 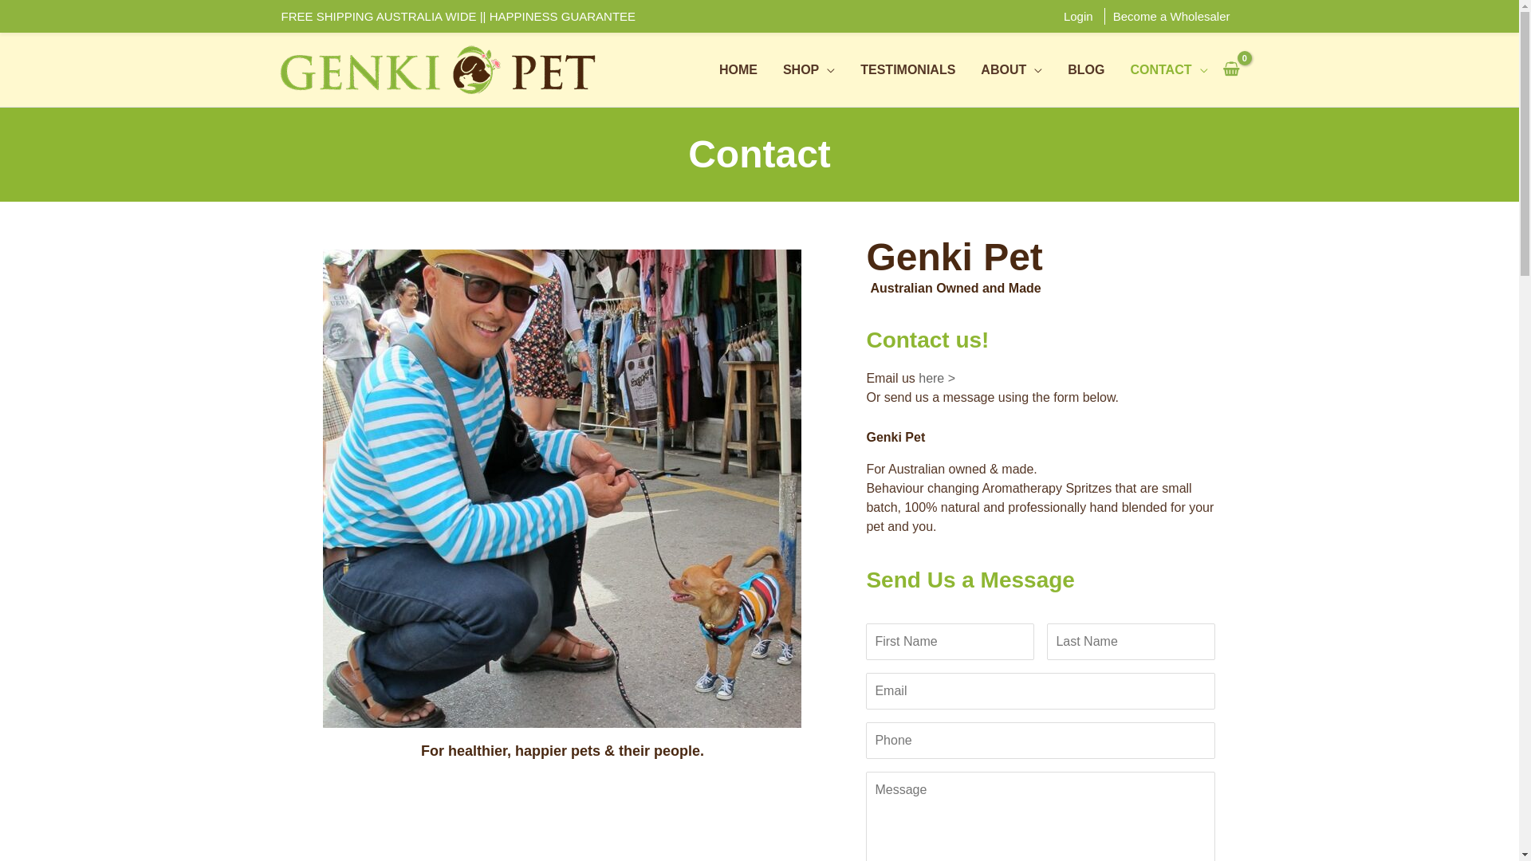 I want to click on FREE SHIPPING AUSTRALIA WIDE || HAPPINESS GUARANTEE, so click(x=458, y=16).